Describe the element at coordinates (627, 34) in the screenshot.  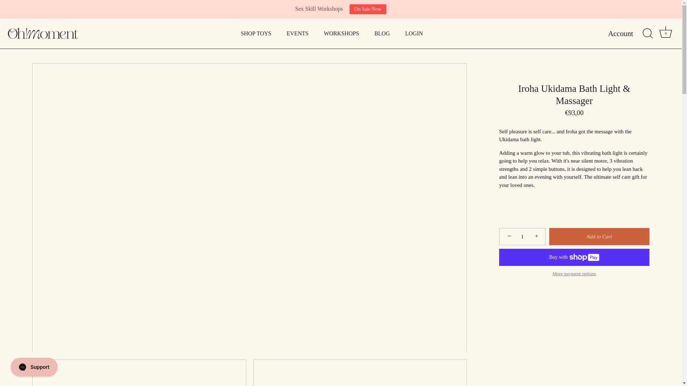
I see `SHOP TOYS` at that location.